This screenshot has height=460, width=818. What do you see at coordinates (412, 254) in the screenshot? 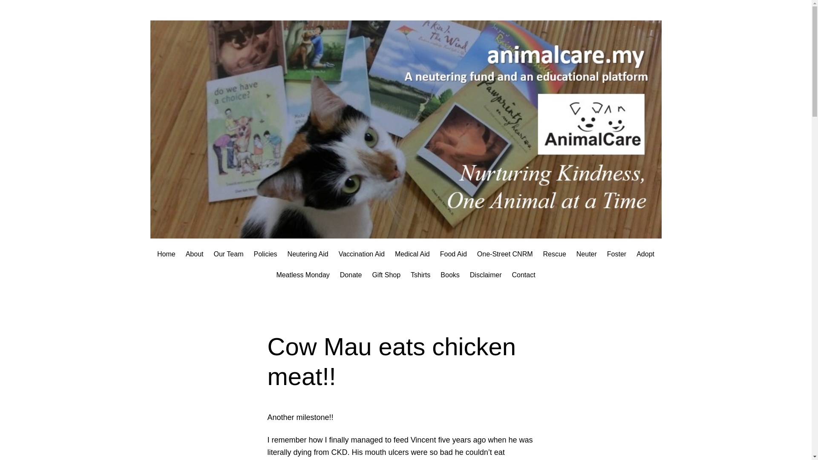
I see `Medical Aid` at bounding box center [412, 254].